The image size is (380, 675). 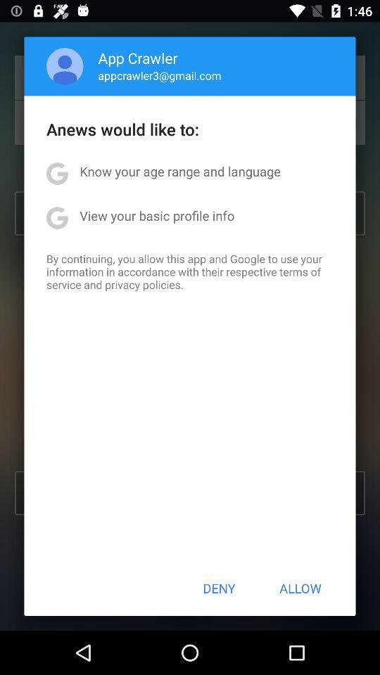 I want to click on turn on icon above the view your basic, so click(x=180, y=172).